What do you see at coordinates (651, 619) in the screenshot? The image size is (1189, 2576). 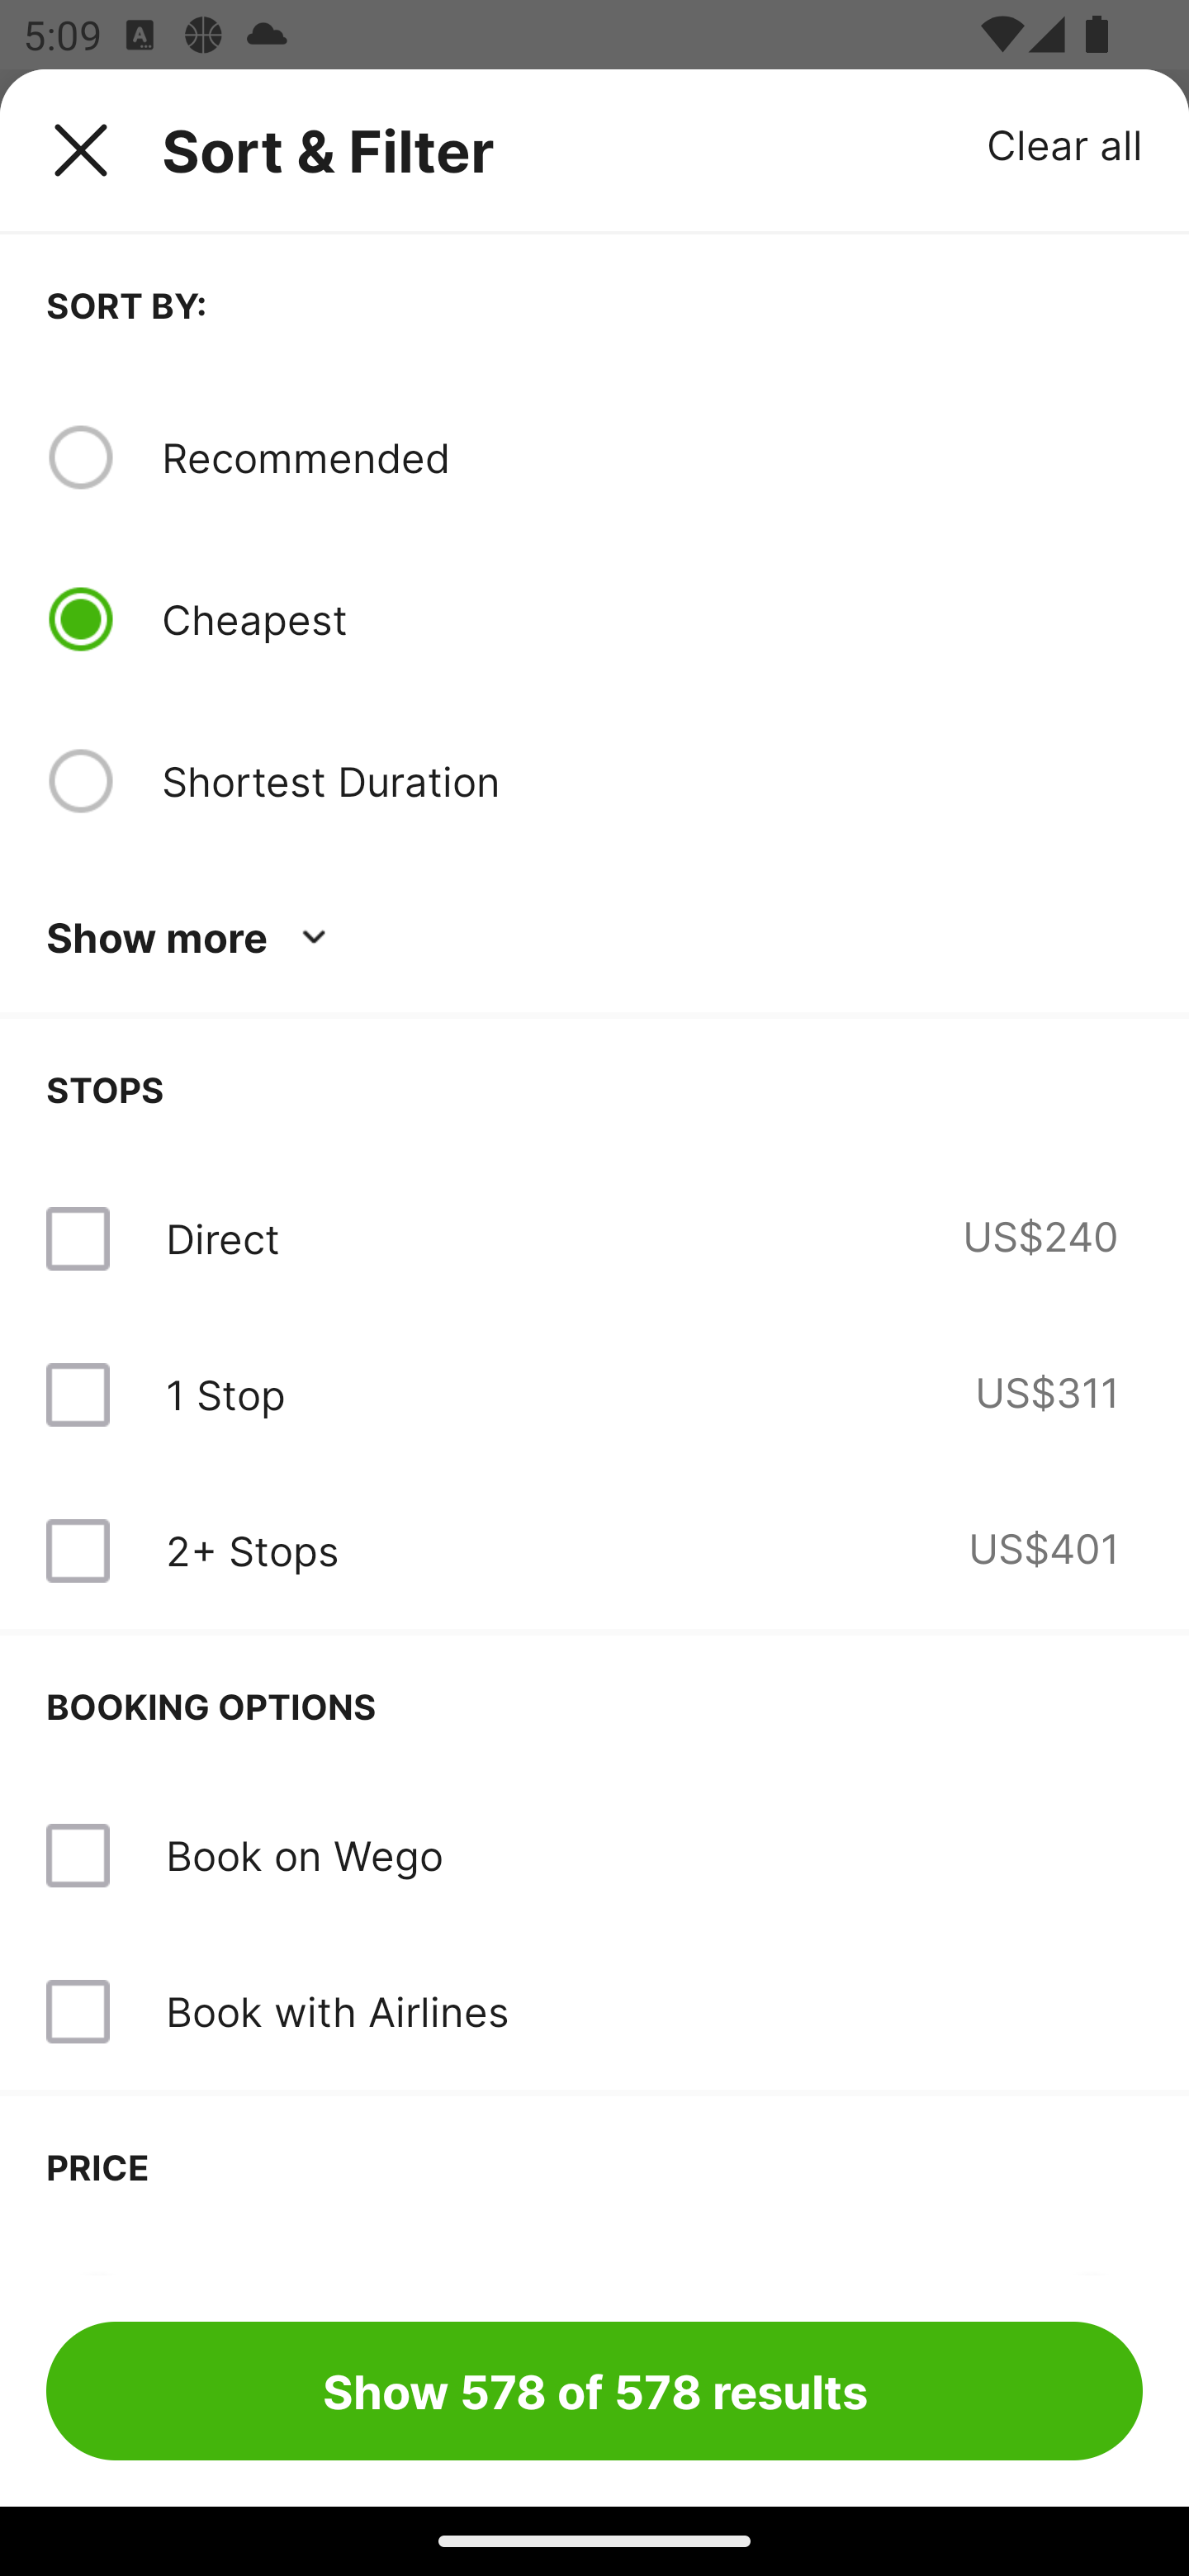 I see `Cheapest` at bounding box center [651, 619].